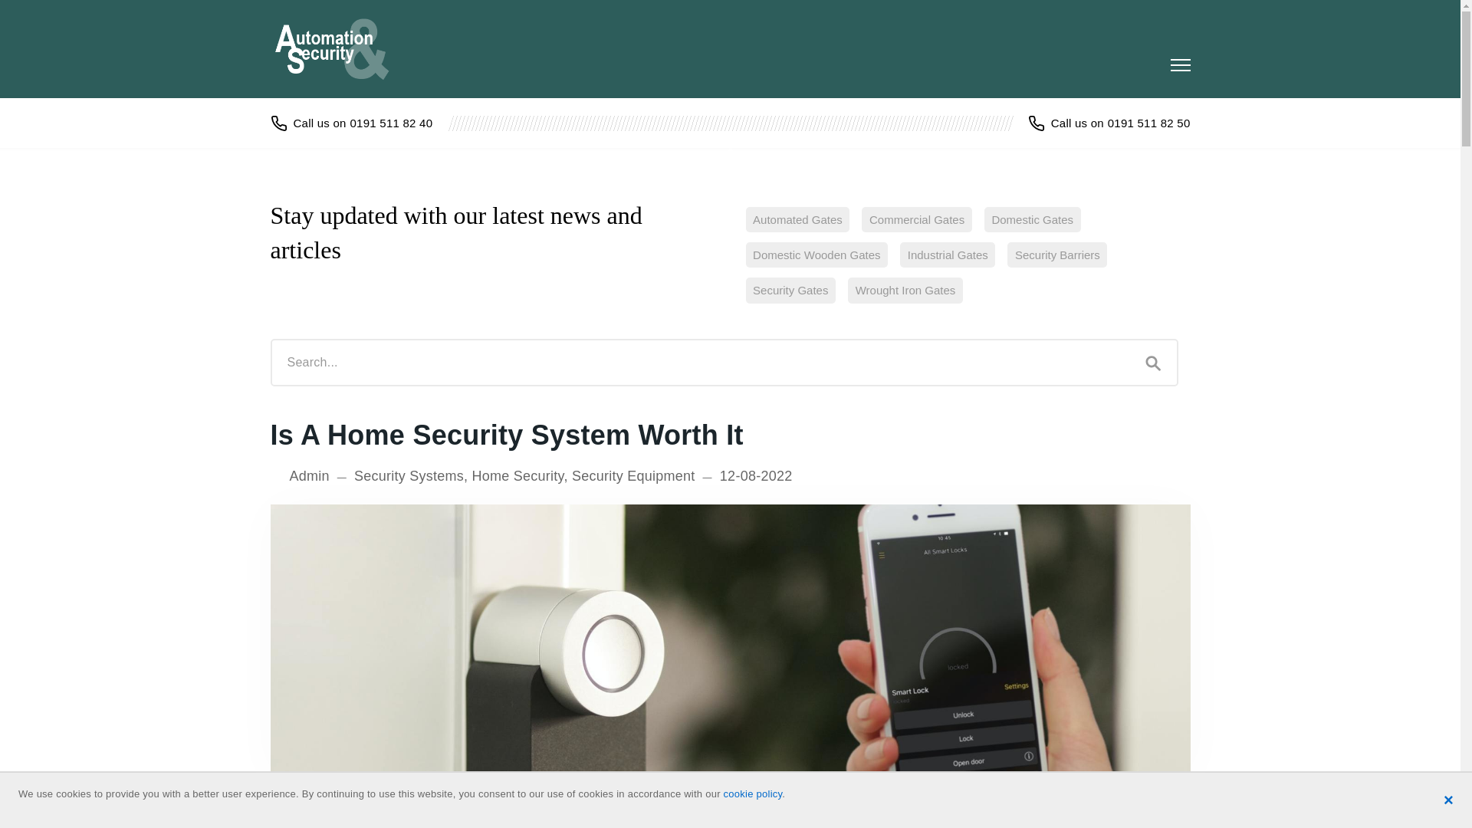 This screenshot has height=828, width=1472. Describe the element at coordinates (351, 123) in the screenshot. I see `0191 511 82 40` at that location.